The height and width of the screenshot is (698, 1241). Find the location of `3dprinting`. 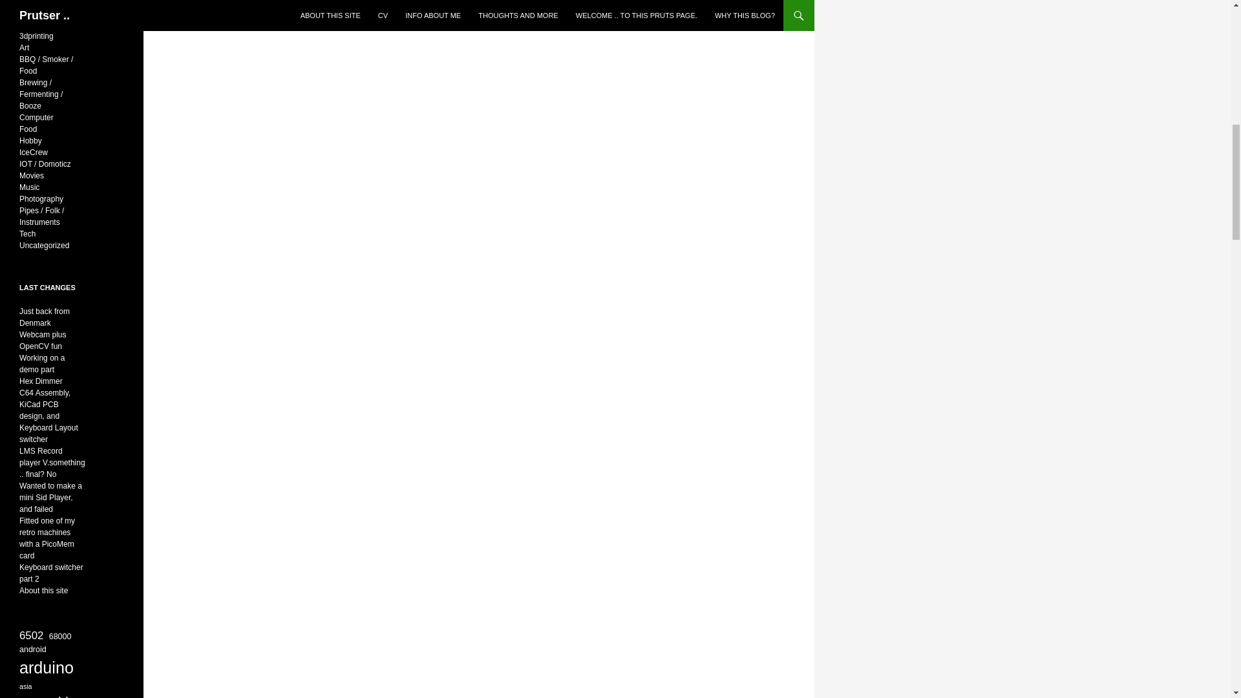

3dprinting is located at coordinates (36, 36).